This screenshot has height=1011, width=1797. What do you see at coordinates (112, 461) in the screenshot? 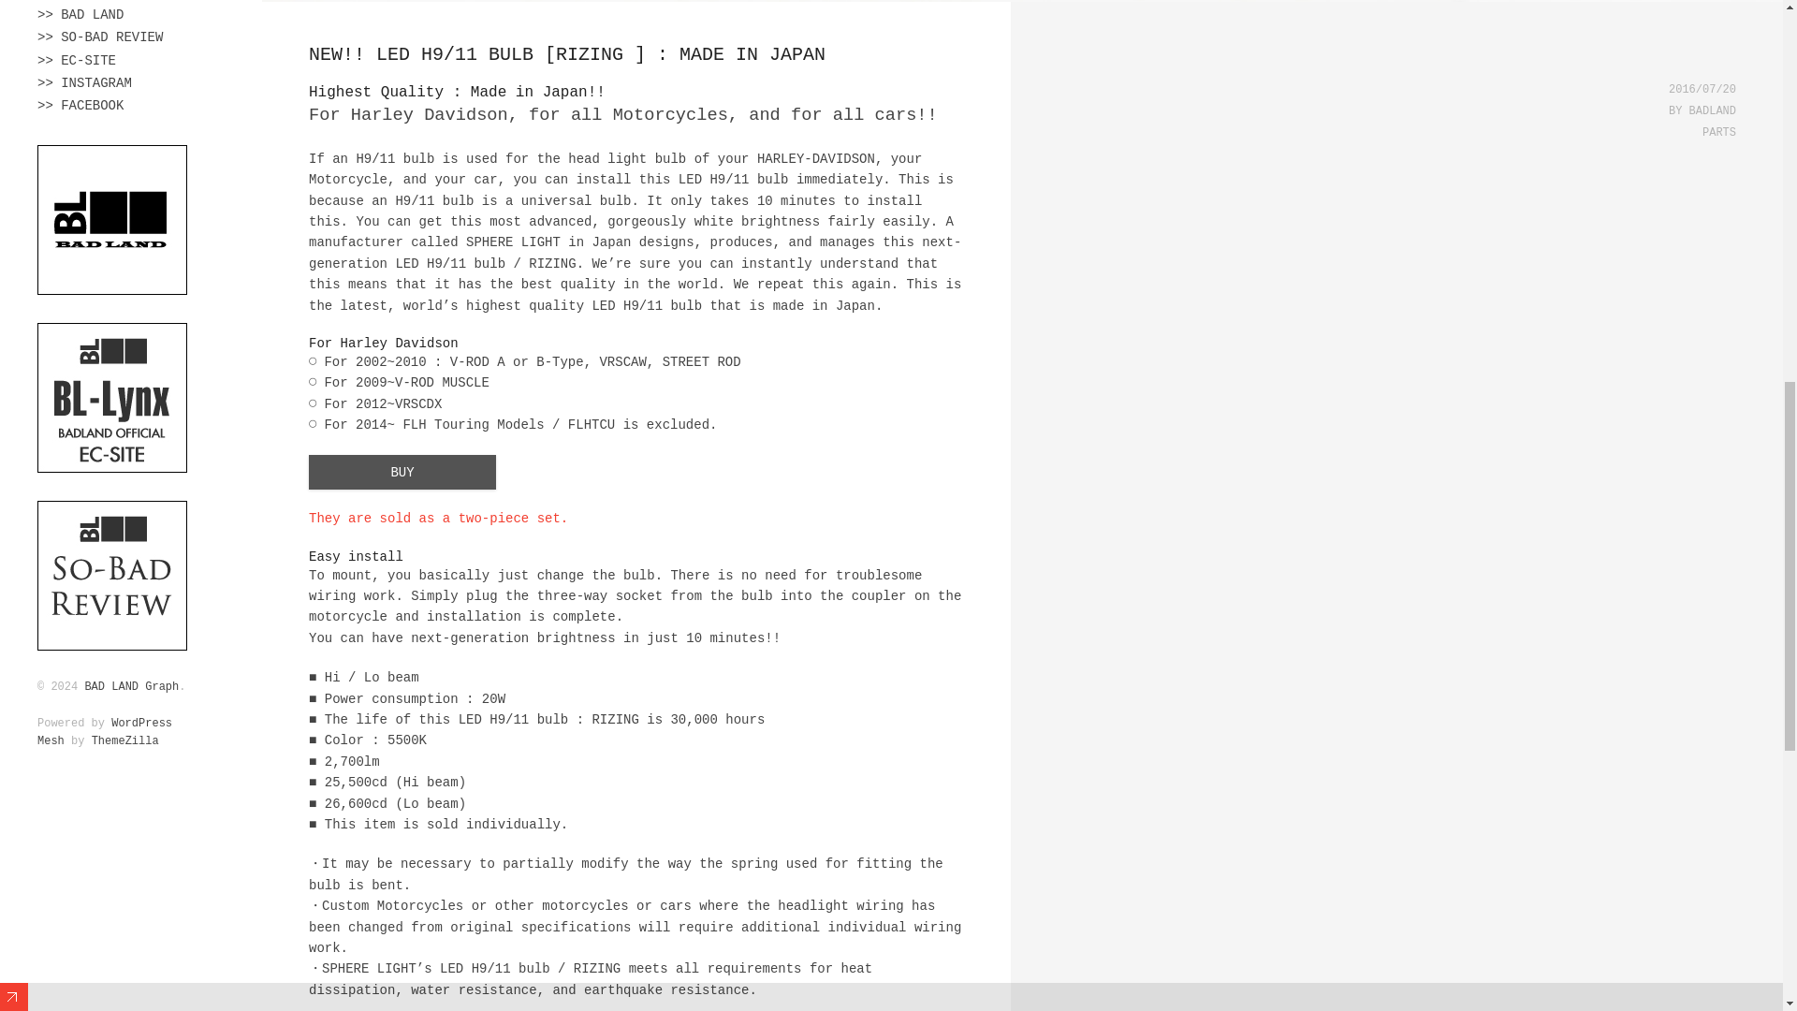
I see `BL-Lynx` at bounding box center [112, 461].